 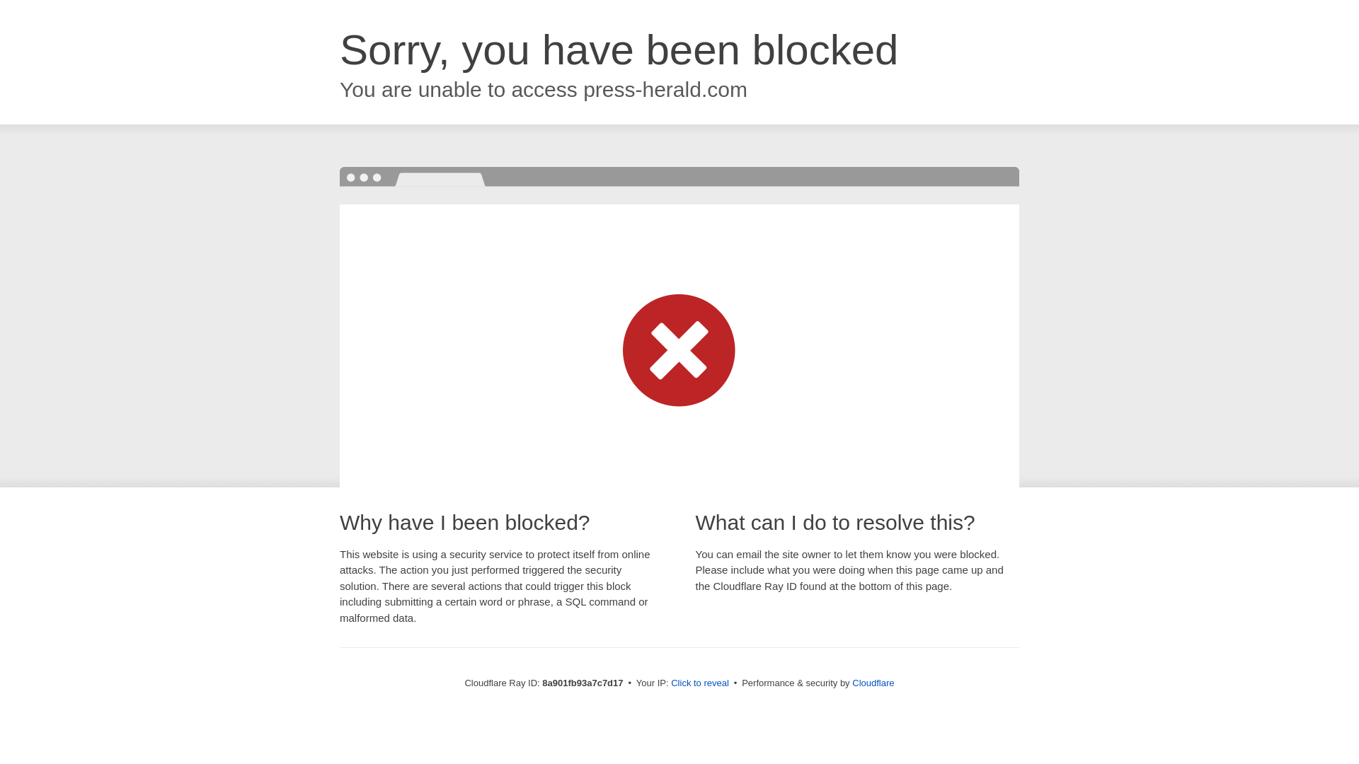 I want to click on Click to reveal, so click(x=699, y=683).